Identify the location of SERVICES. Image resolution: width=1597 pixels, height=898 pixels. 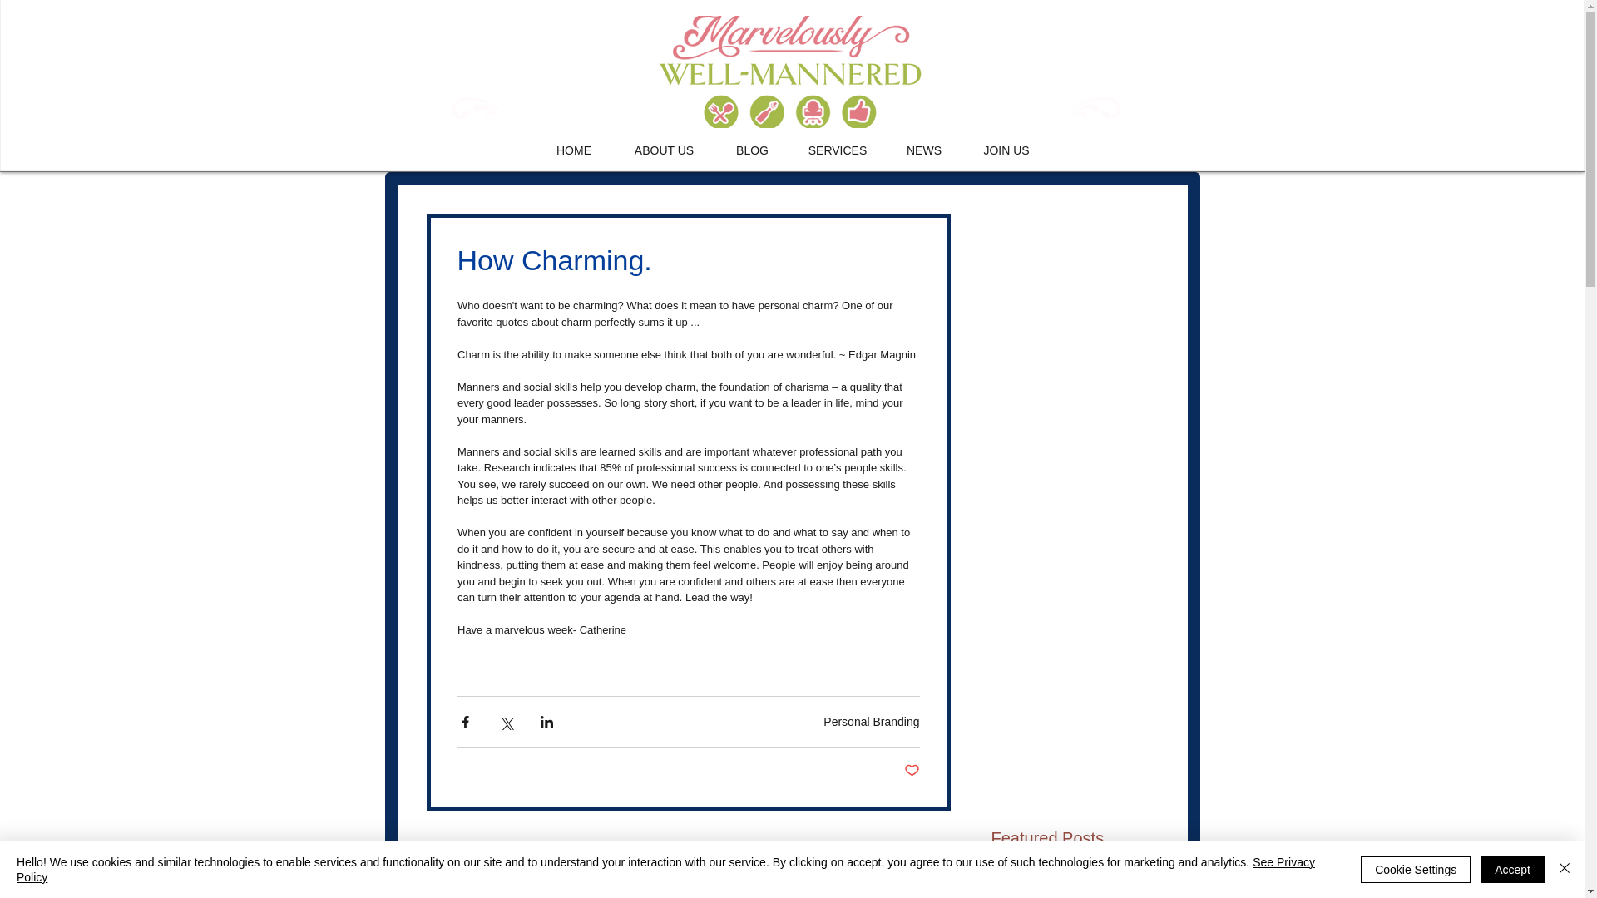
(838, 150).